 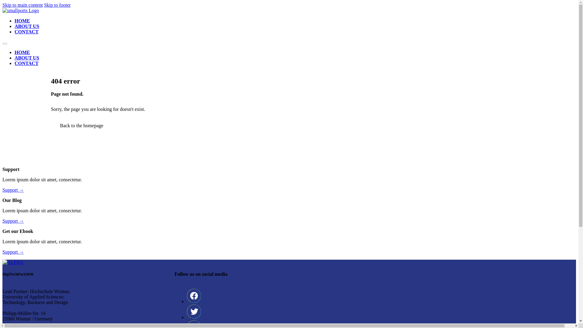 I want to click on ABOUT US, so click(x=27, y=26).